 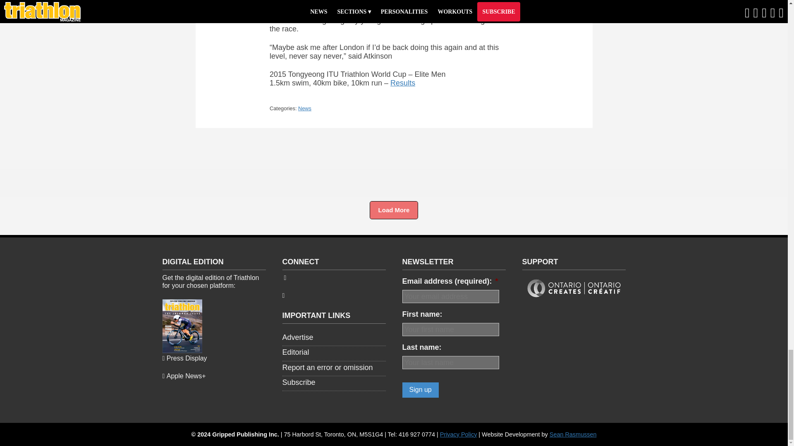 I want to click on Results, so click(x=403, y=83).